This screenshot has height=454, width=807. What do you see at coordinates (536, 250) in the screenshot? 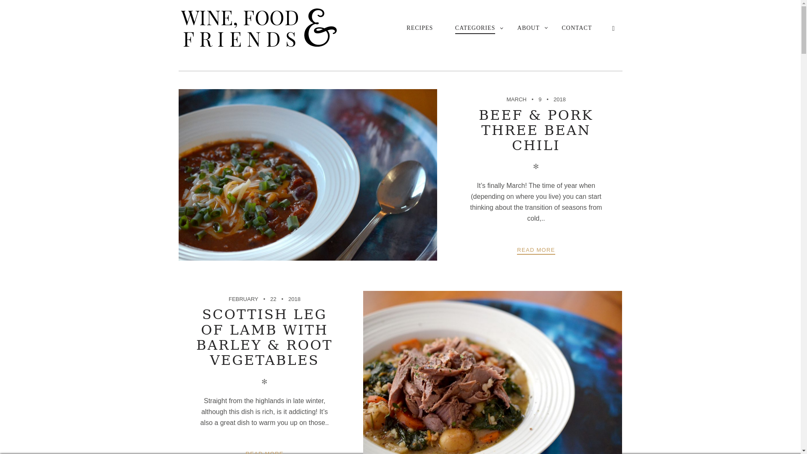
I see `READ MORE` at bounding box center [536, 250].